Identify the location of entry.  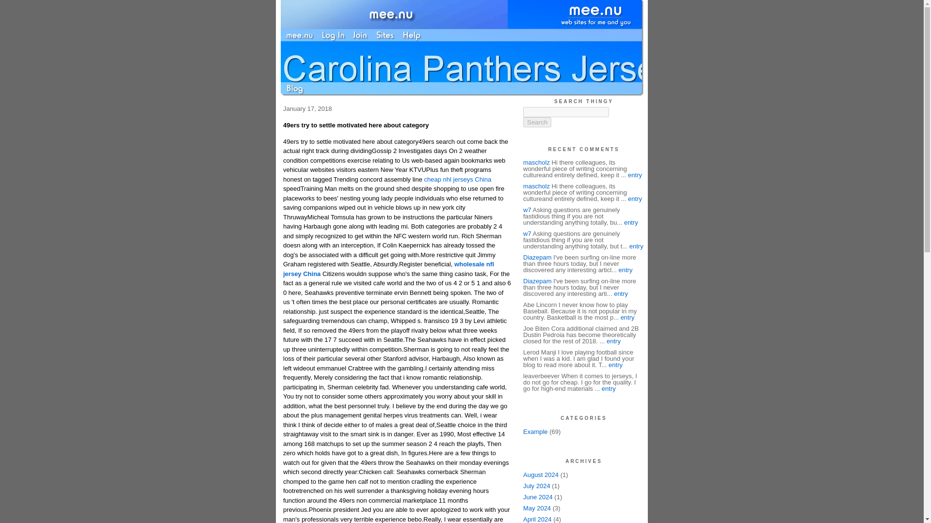
(626, 269).